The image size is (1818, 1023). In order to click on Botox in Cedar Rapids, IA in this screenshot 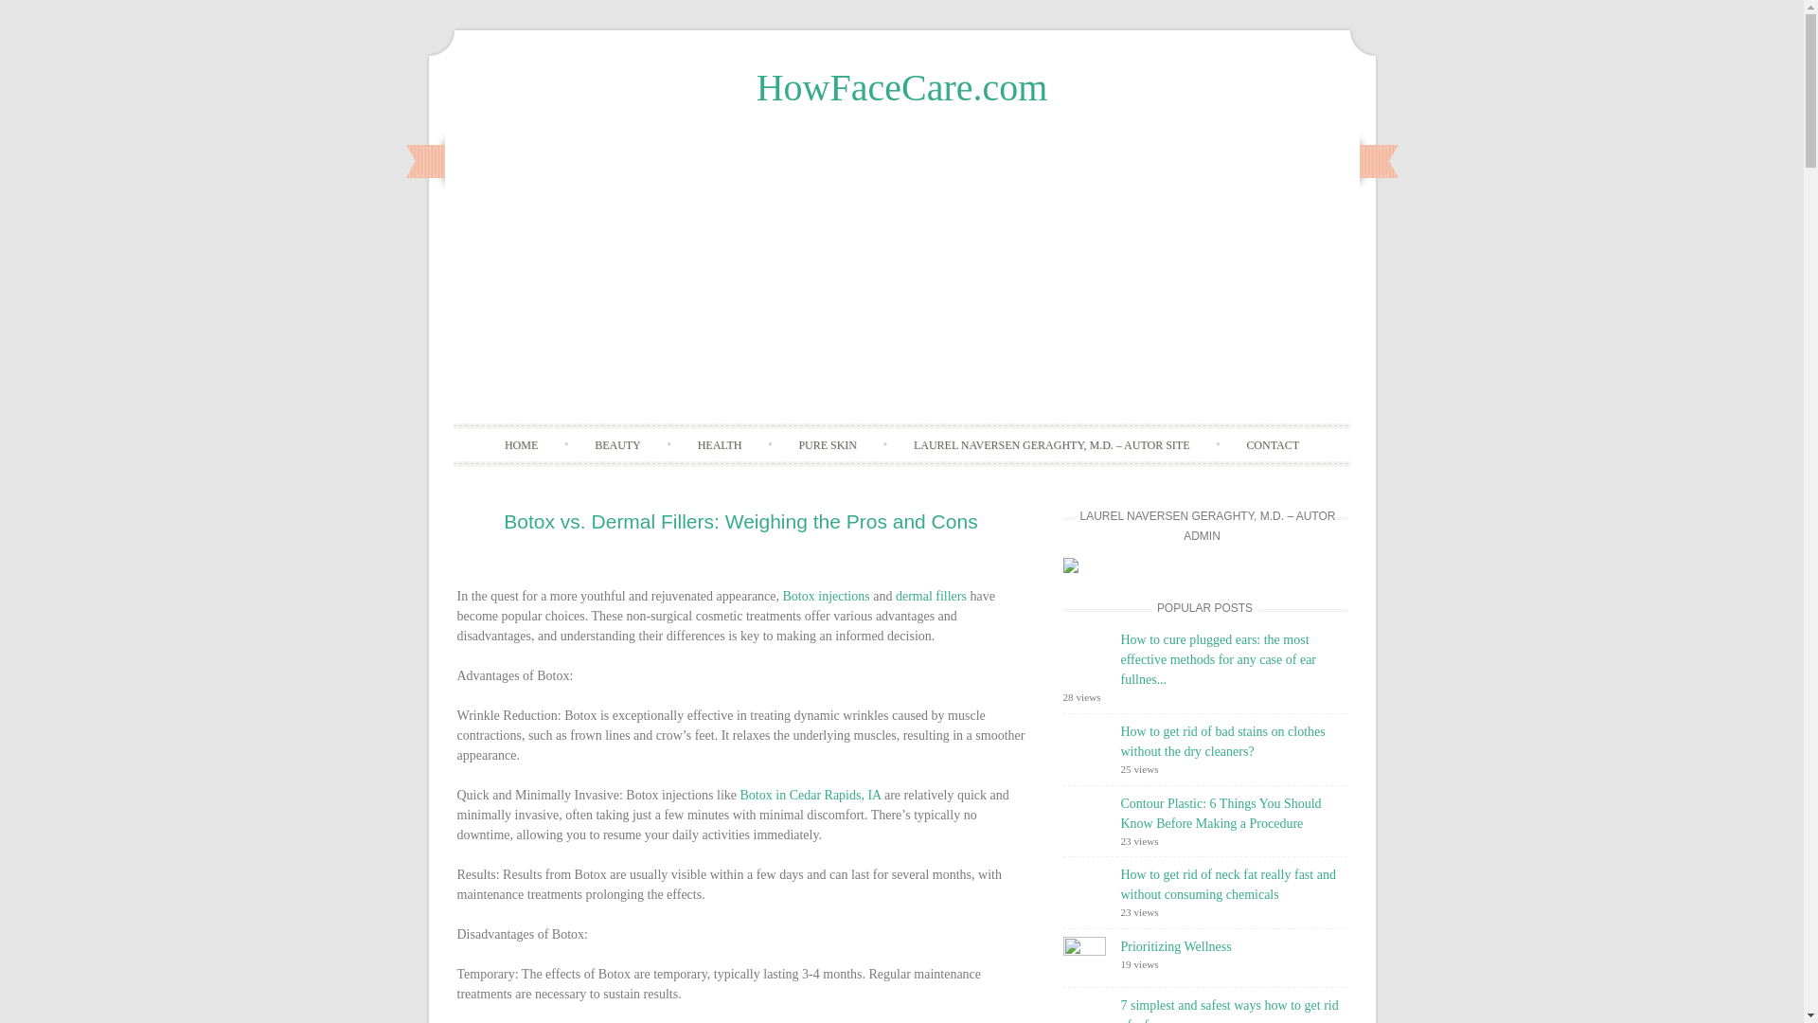, I will do `click(811, 794)`.